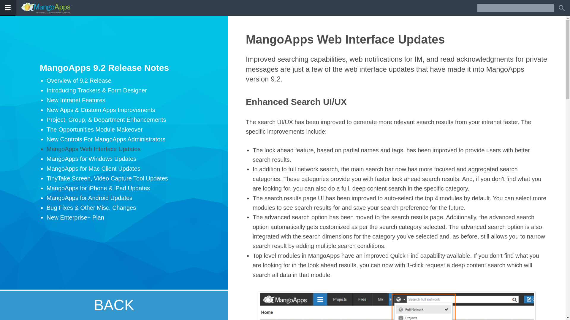  I want to click on The Opportunities Module Makeover, so click(95, 129).